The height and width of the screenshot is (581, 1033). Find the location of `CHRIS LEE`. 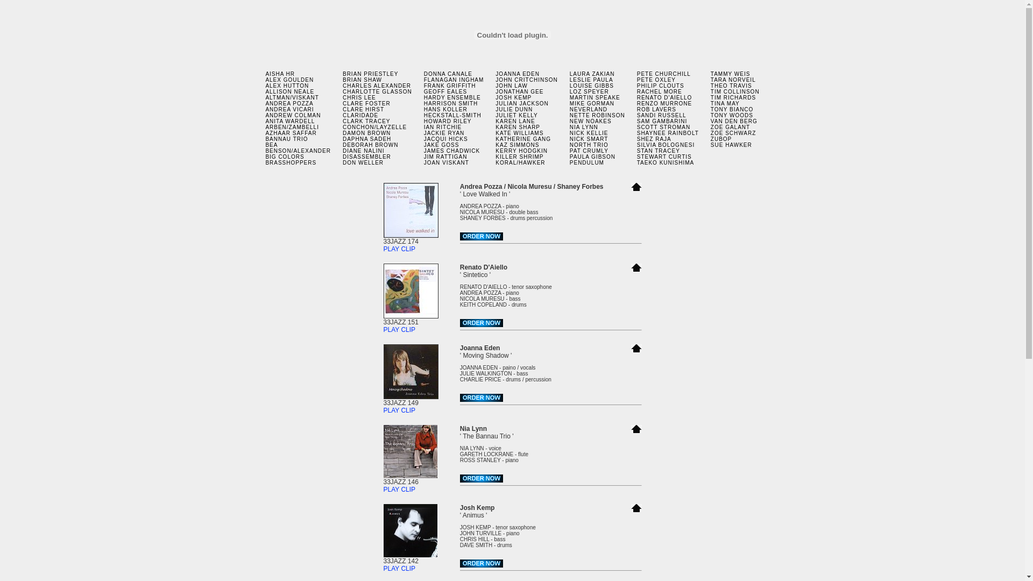

CHRIS LEE is located at coordinates (359, 97).